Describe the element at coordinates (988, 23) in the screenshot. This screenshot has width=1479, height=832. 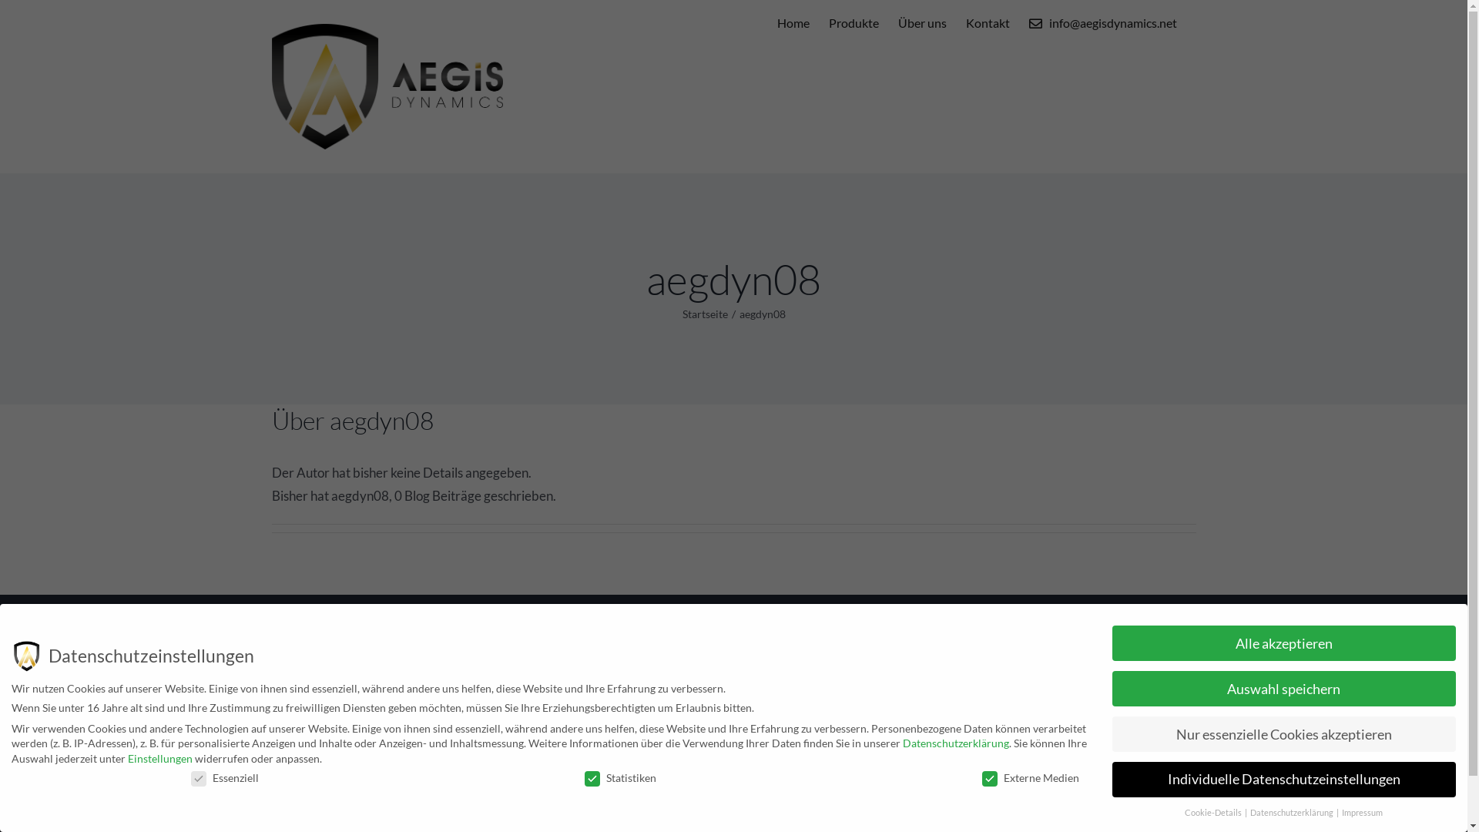
I see `Kontakt` at that location.